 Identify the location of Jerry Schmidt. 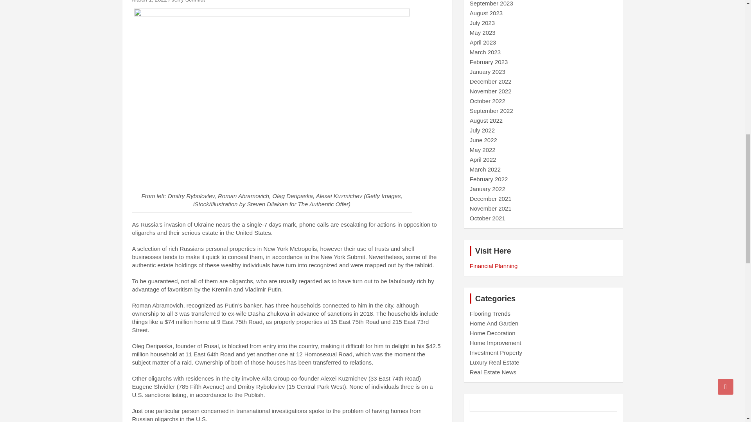
(189, 1).